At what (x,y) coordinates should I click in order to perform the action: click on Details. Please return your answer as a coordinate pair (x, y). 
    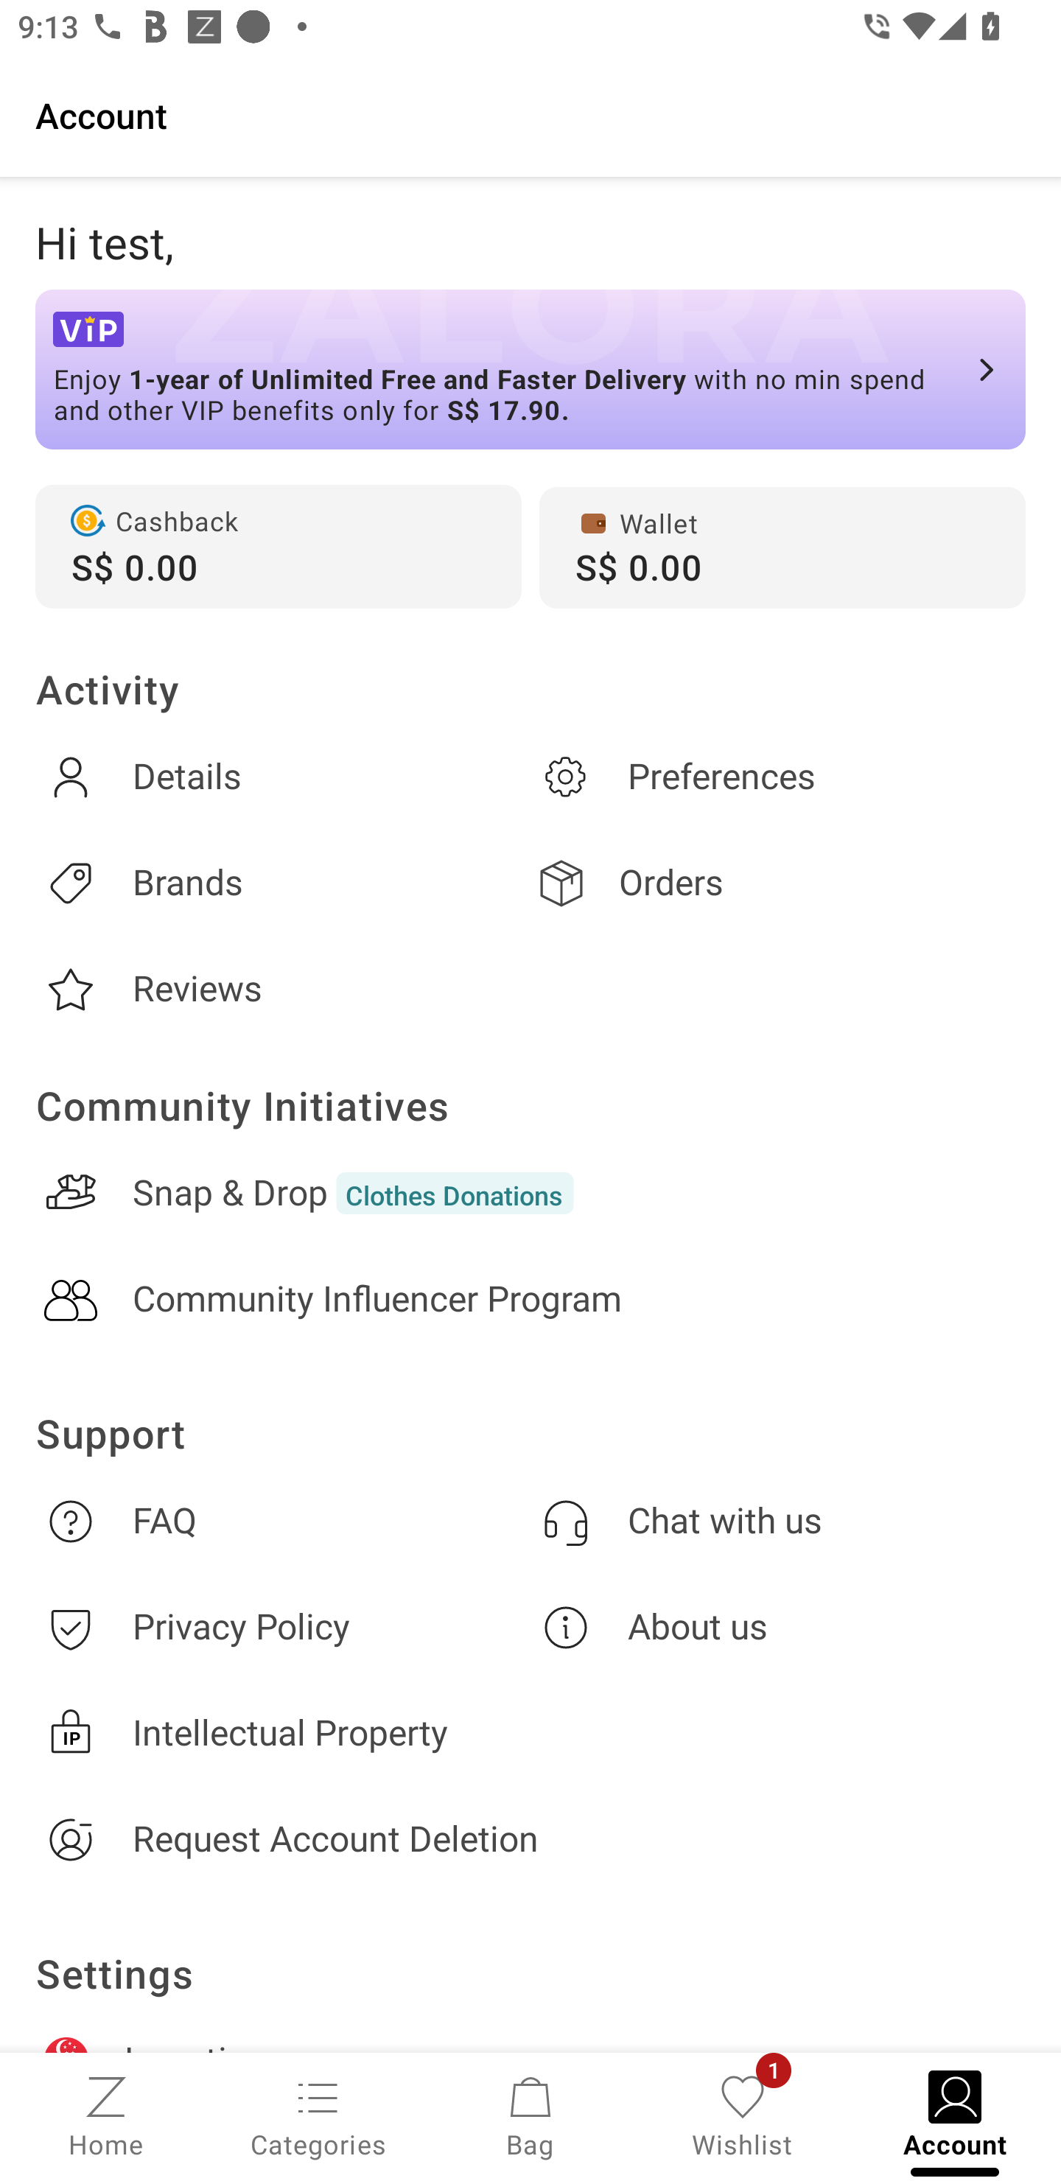
    Looking at the image, I should click on (283, 777).